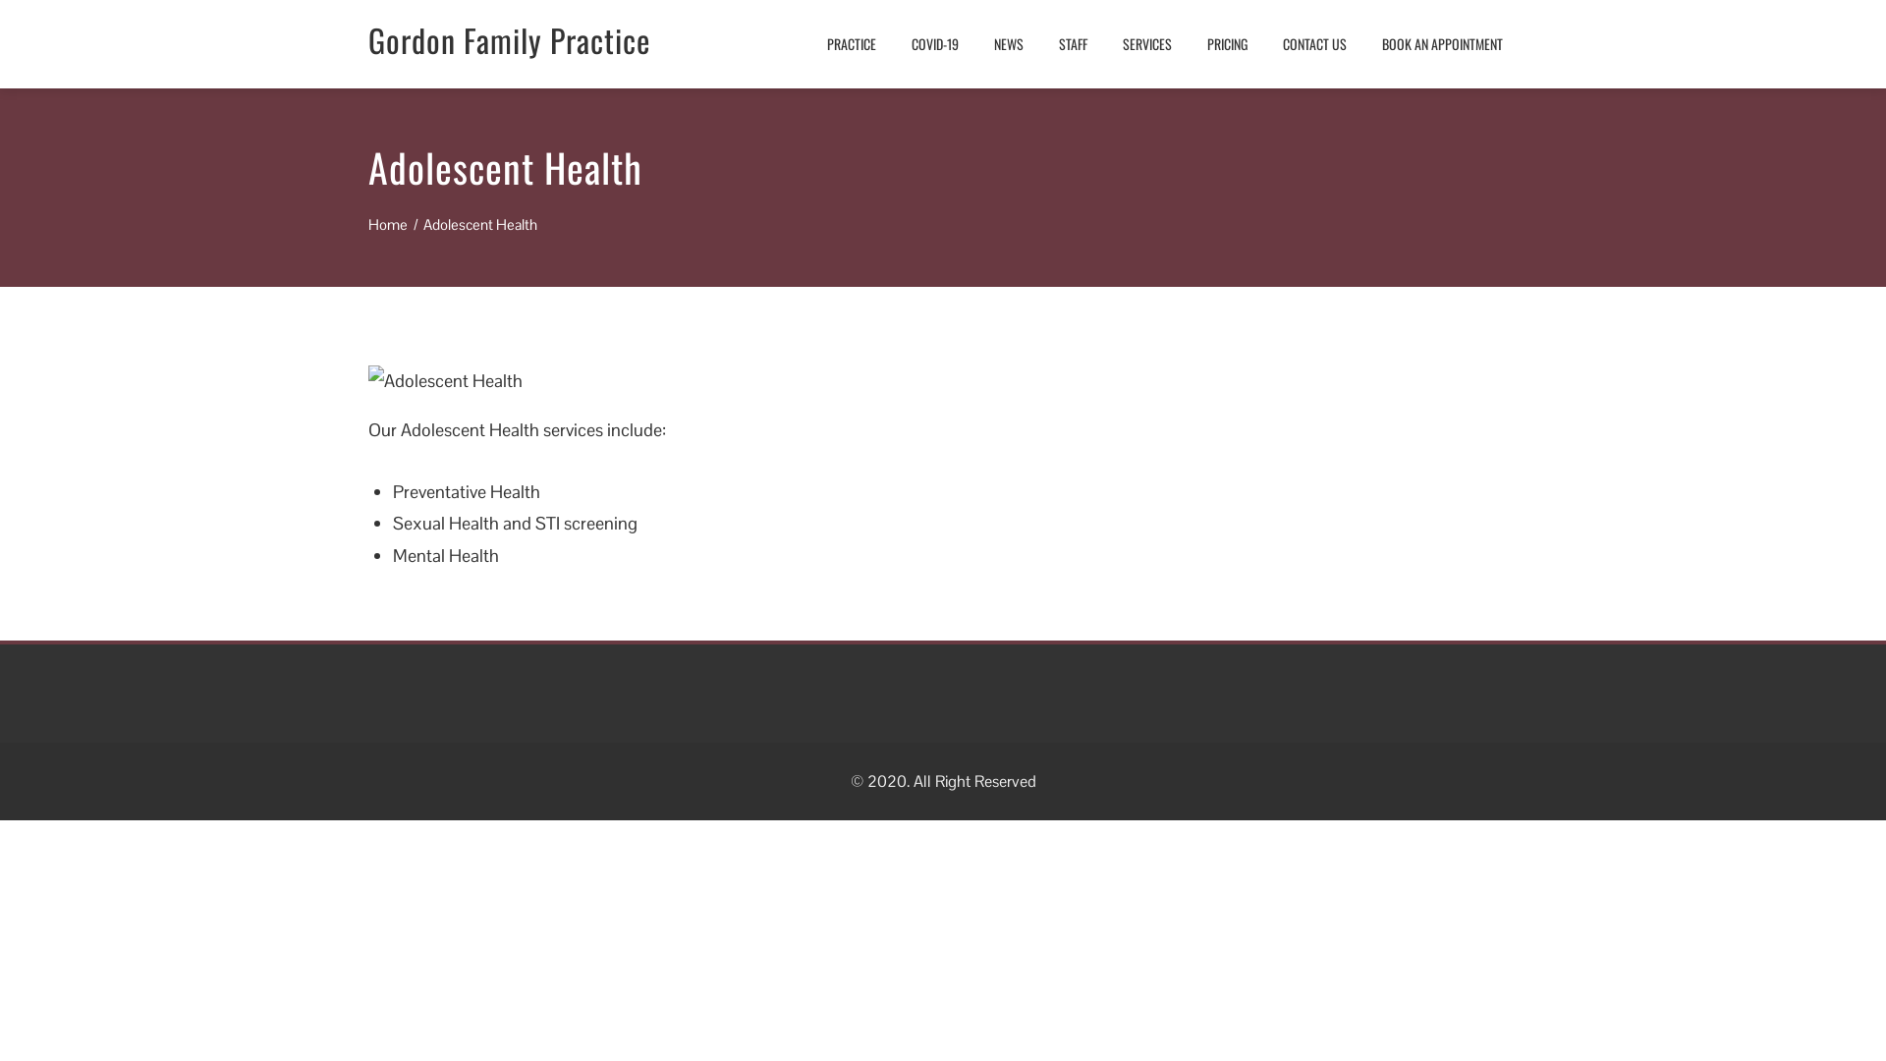 This screenshot has width=1886, height=1061. Describe the element at coordinates (388, 224) in the screenshot. I see `Home` at that location.